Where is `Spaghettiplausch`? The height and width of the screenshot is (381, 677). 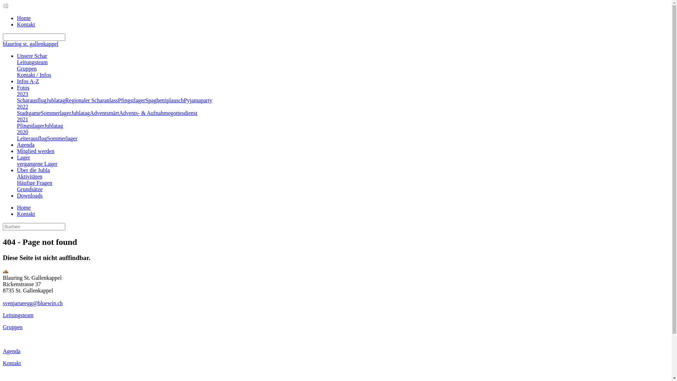 Spaghettiplausch is located at coordinates (164, 100).